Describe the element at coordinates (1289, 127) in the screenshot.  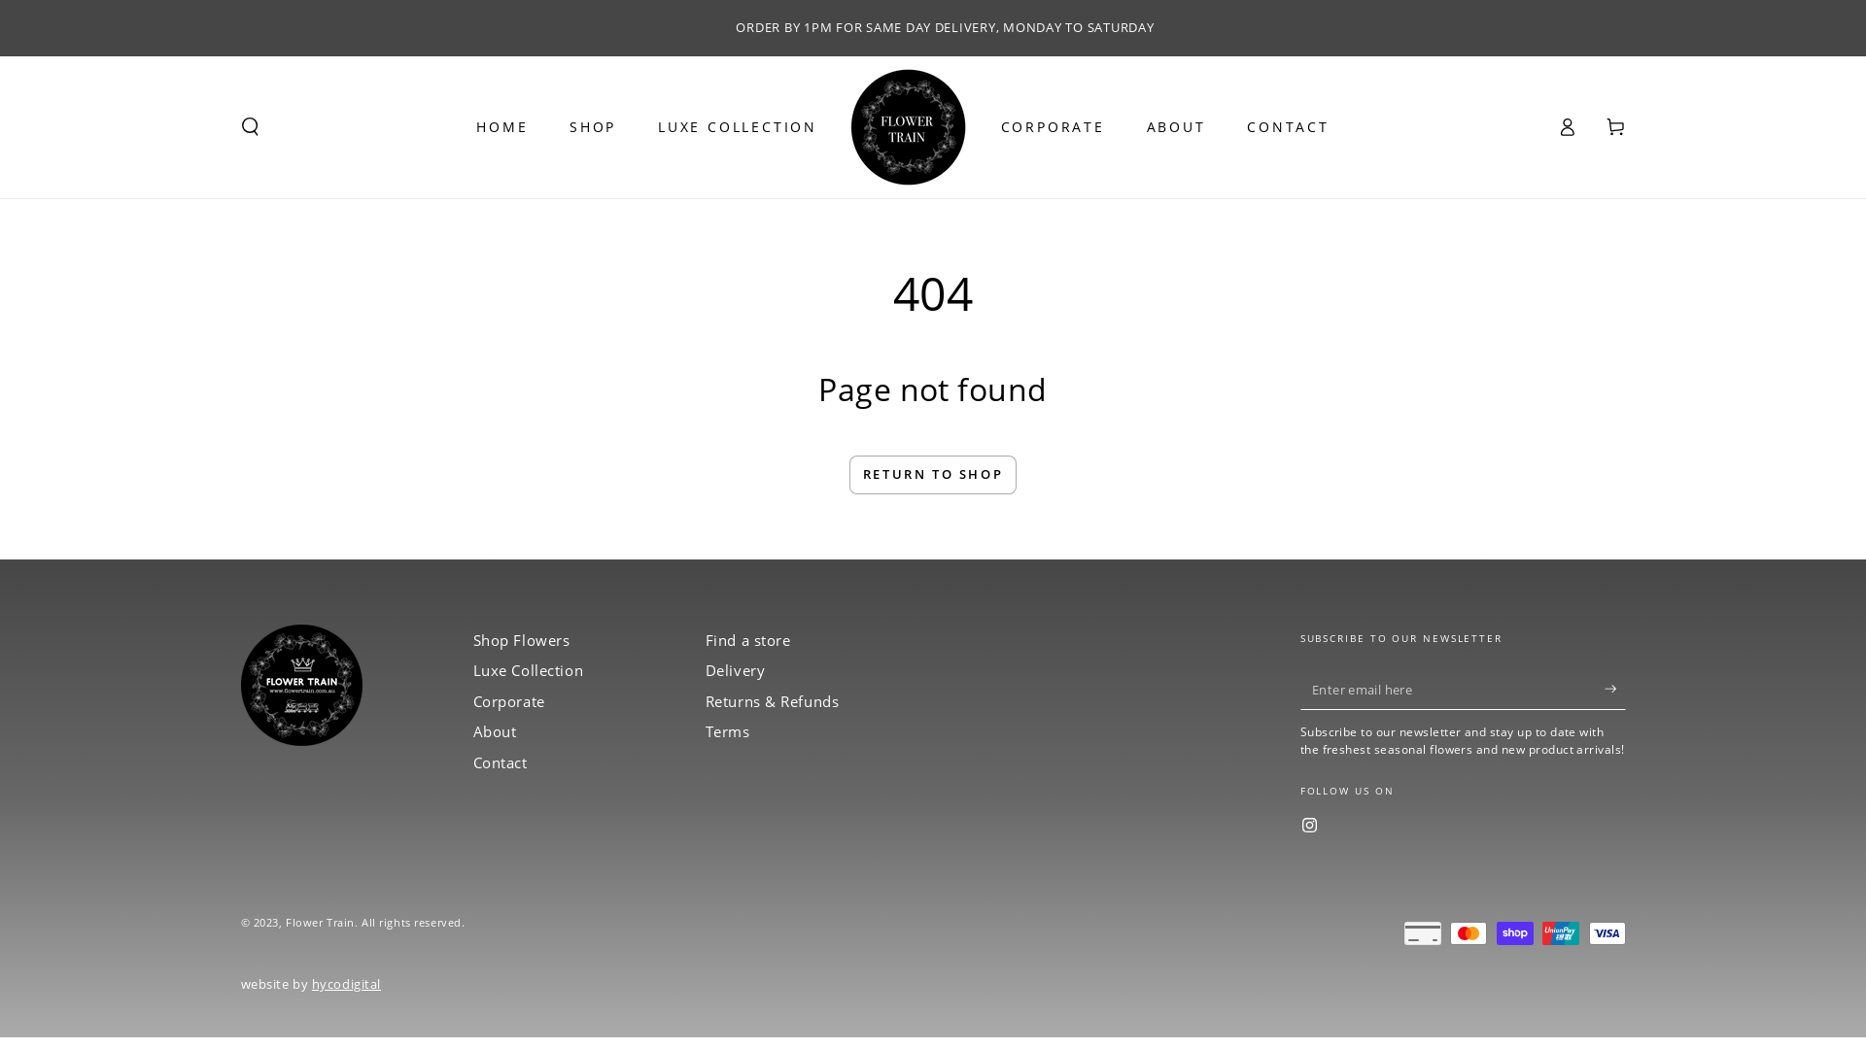
I see `CONTACT` at that location.